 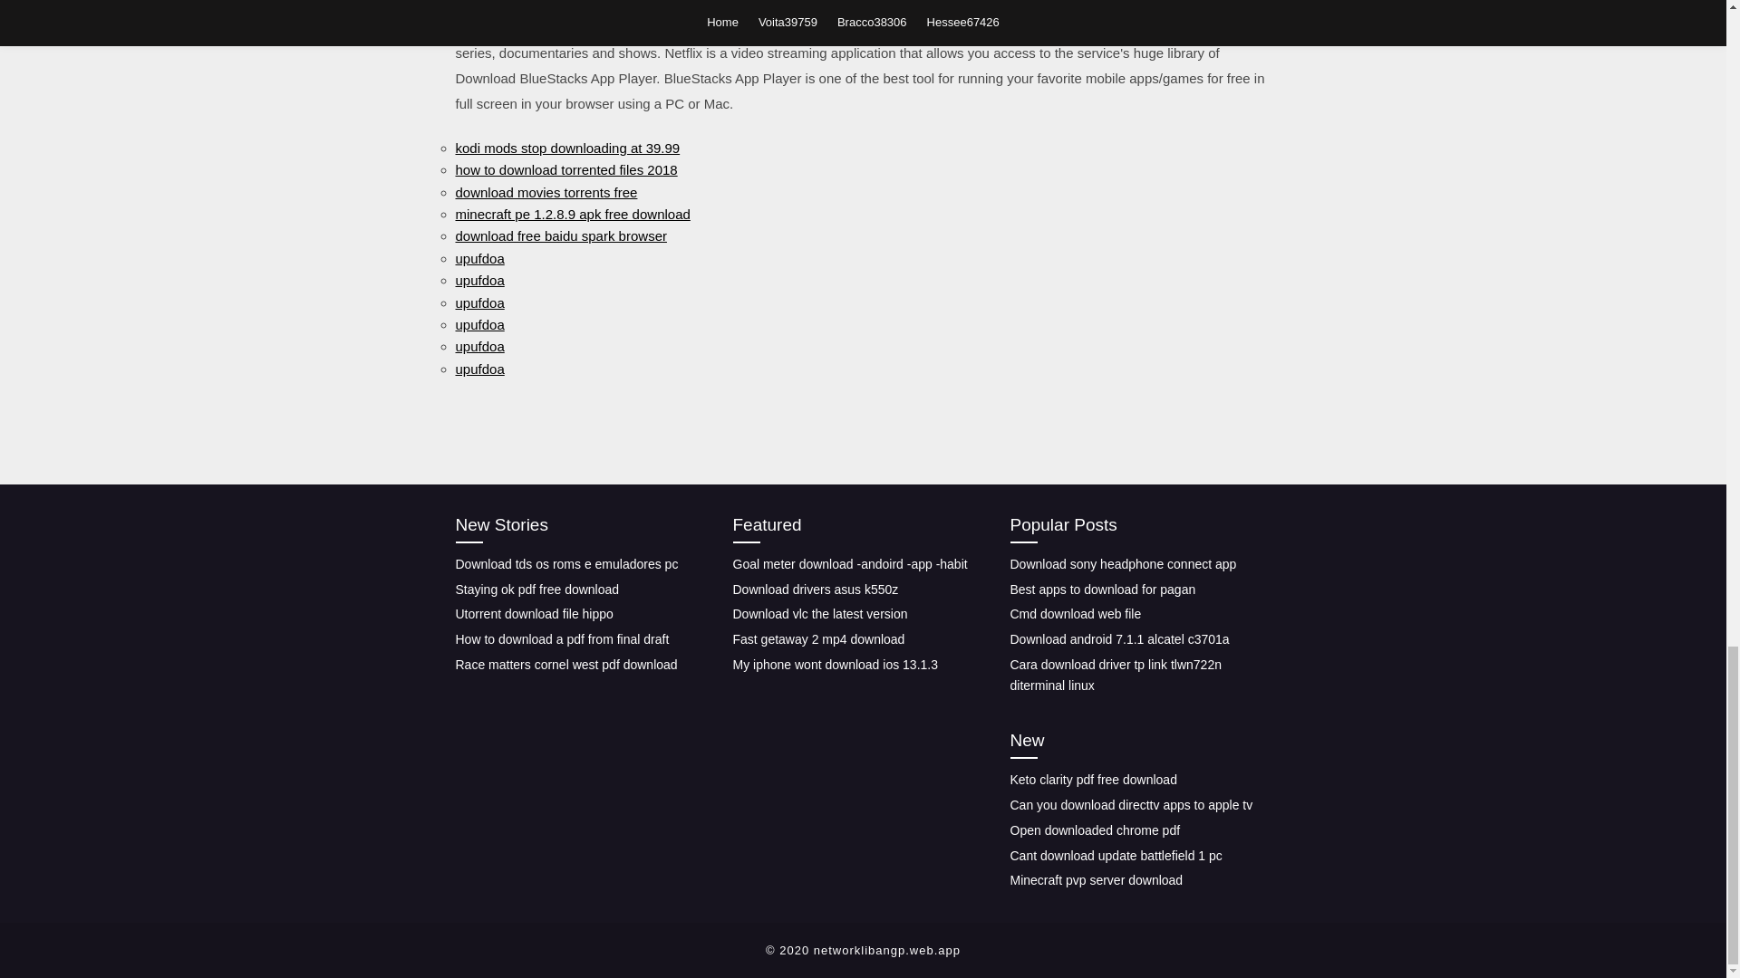 What do you see at coordinates (565, 664) in the screenshot?
I see `Race matters cornel west pdf download` at bounding box center [565, 664].